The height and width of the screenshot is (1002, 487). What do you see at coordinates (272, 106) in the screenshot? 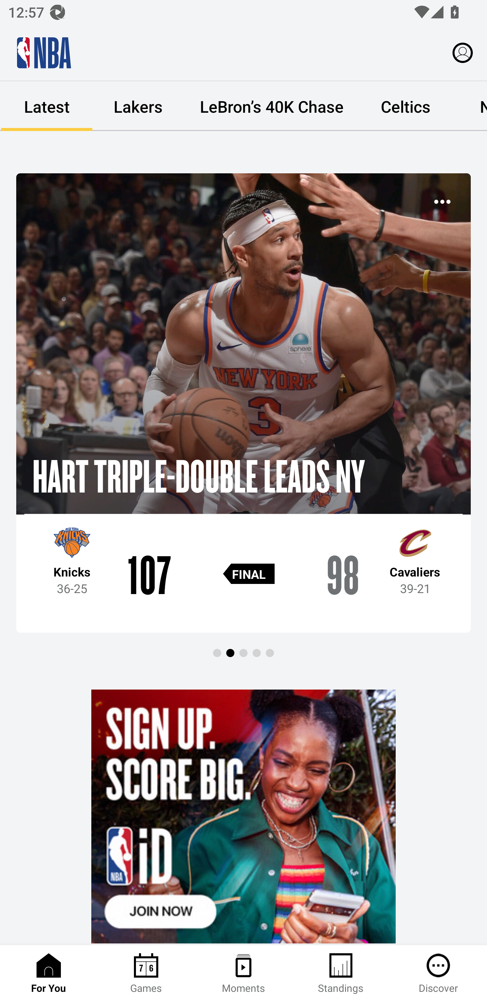
I see `LeBron’s 40K Chase` at bounding box center [272, 106].